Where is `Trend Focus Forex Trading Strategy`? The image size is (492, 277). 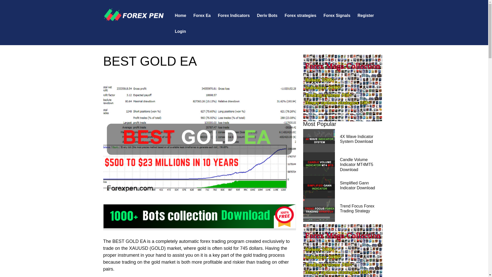 Trend Focus Forex Trading Strategy is located at coordinates (357, 208).